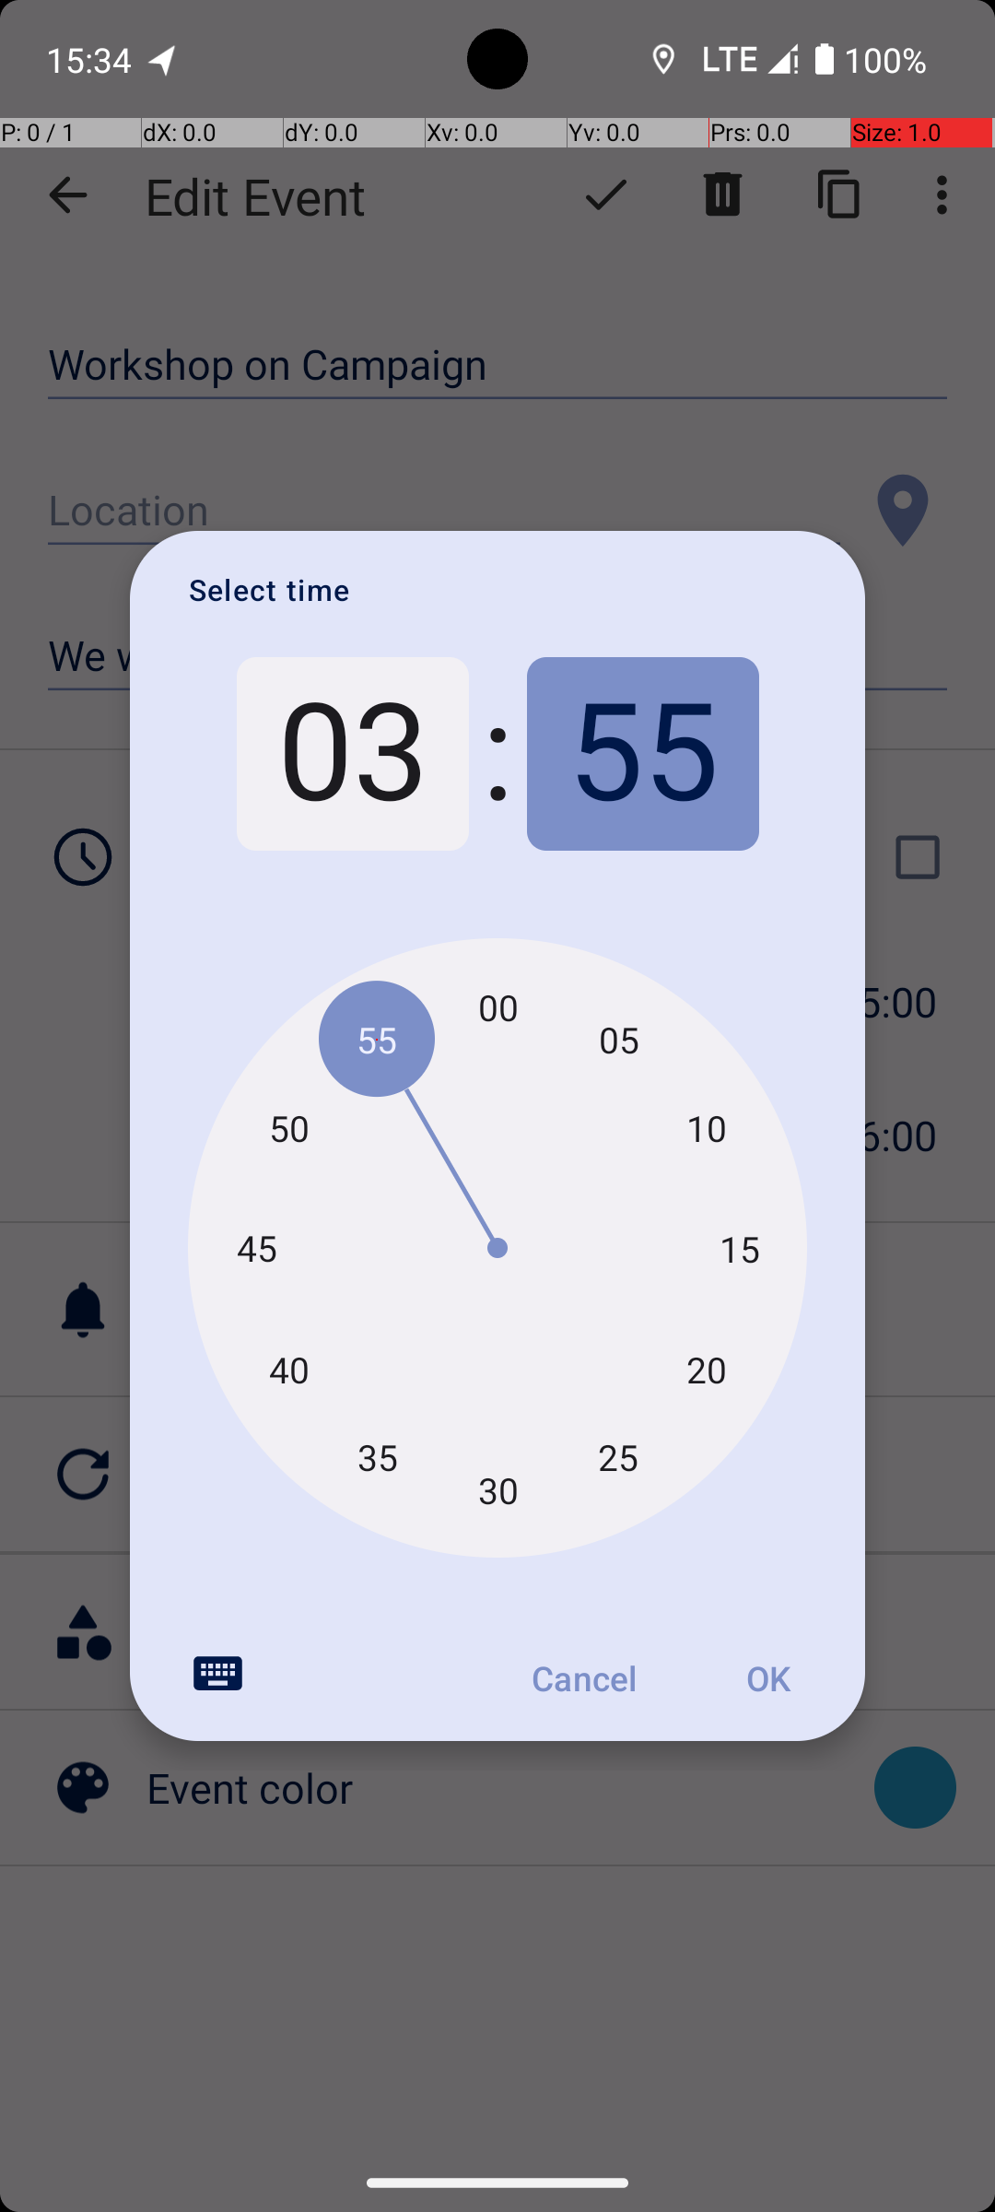 The height and width of the screenshot is (2212, 995). Describe the element at coordinates (352, 754) in the screenshot. I see `03` at that location.